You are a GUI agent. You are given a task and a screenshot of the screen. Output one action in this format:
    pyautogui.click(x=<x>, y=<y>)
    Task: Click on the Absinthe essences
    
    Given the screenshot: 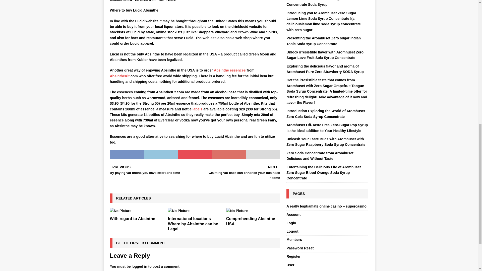 What is the action you would take?
    pyautogui.click(x=230, y=70)
    